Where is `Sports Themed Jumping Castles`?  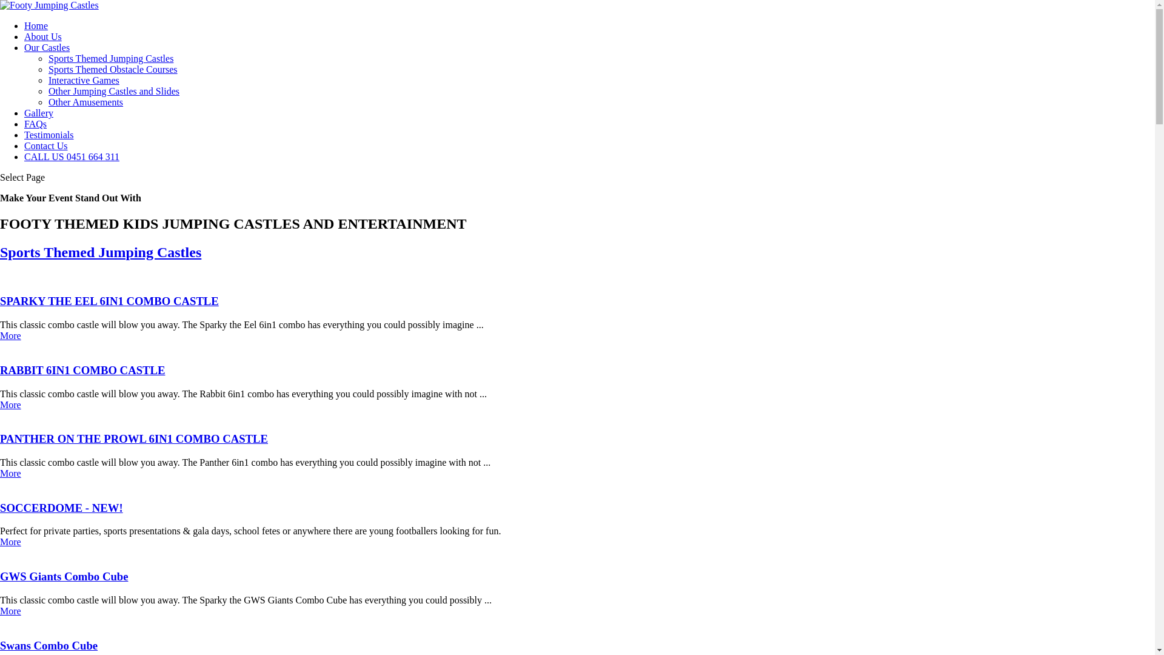 Sports Themed Jumping Castles is located at coordinates (577, 252).